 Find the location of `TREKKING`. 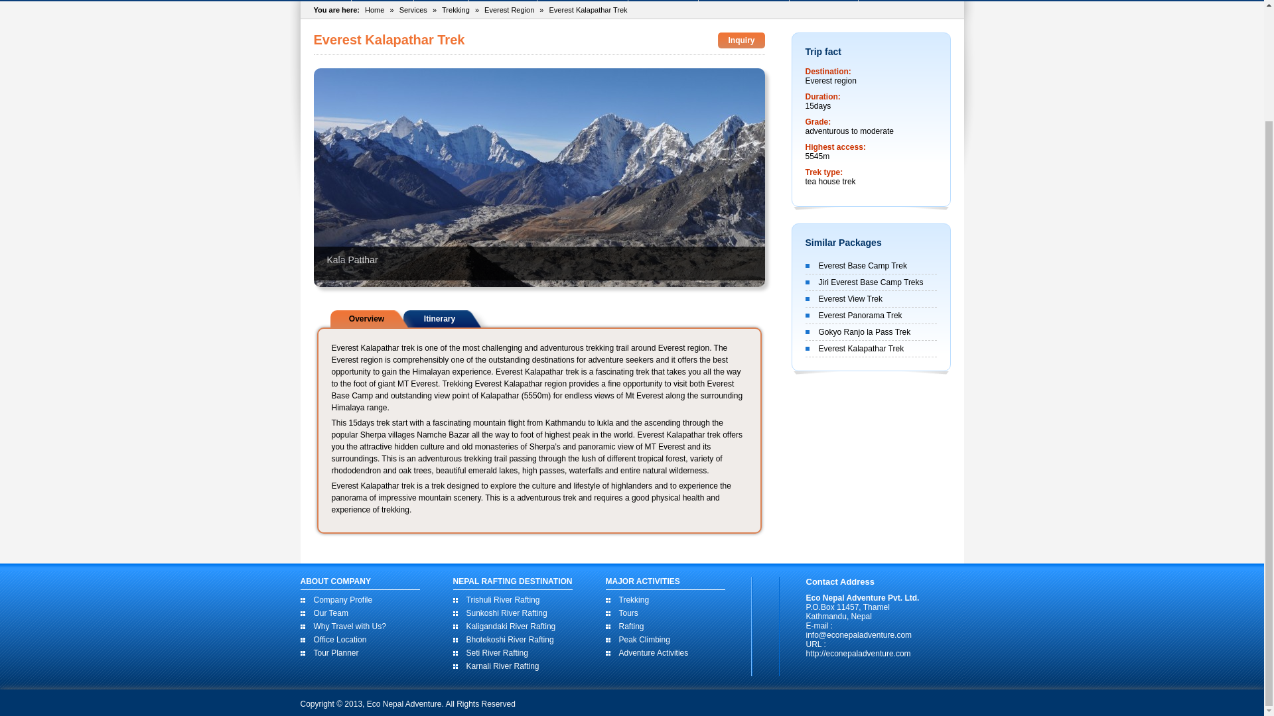

TREKKING is located at coordinates (503, 1).